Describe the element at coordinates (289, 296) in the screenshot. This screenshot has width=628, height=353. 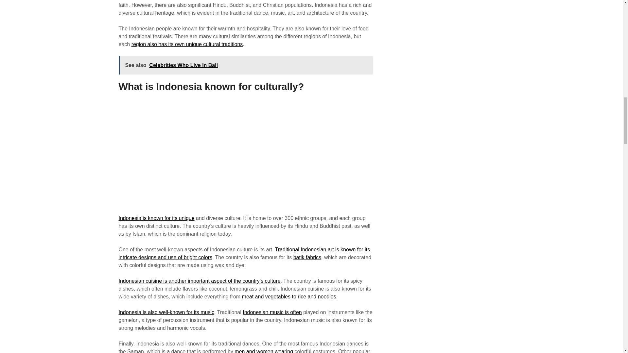
I see `meat and vegetables to rice and noodles` at that location.